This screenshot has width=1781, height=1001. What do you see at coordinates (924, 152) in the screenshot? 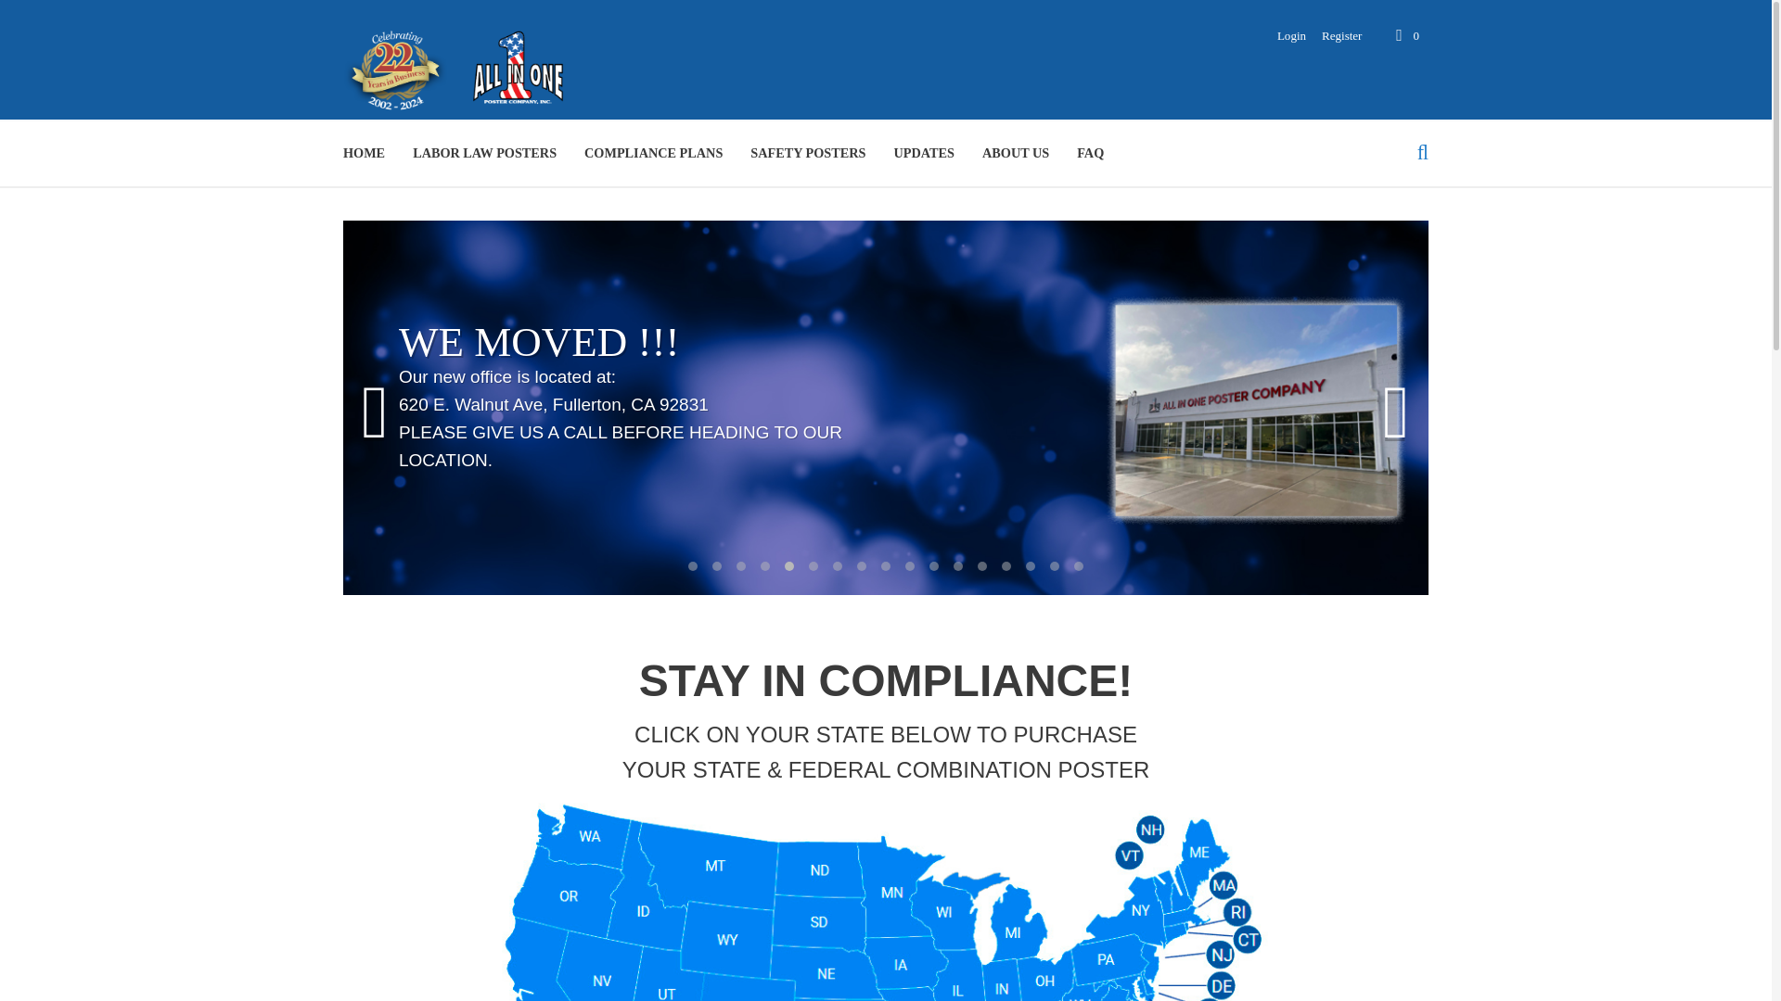
I see `UPDATES` at bounding box center [924, 152].